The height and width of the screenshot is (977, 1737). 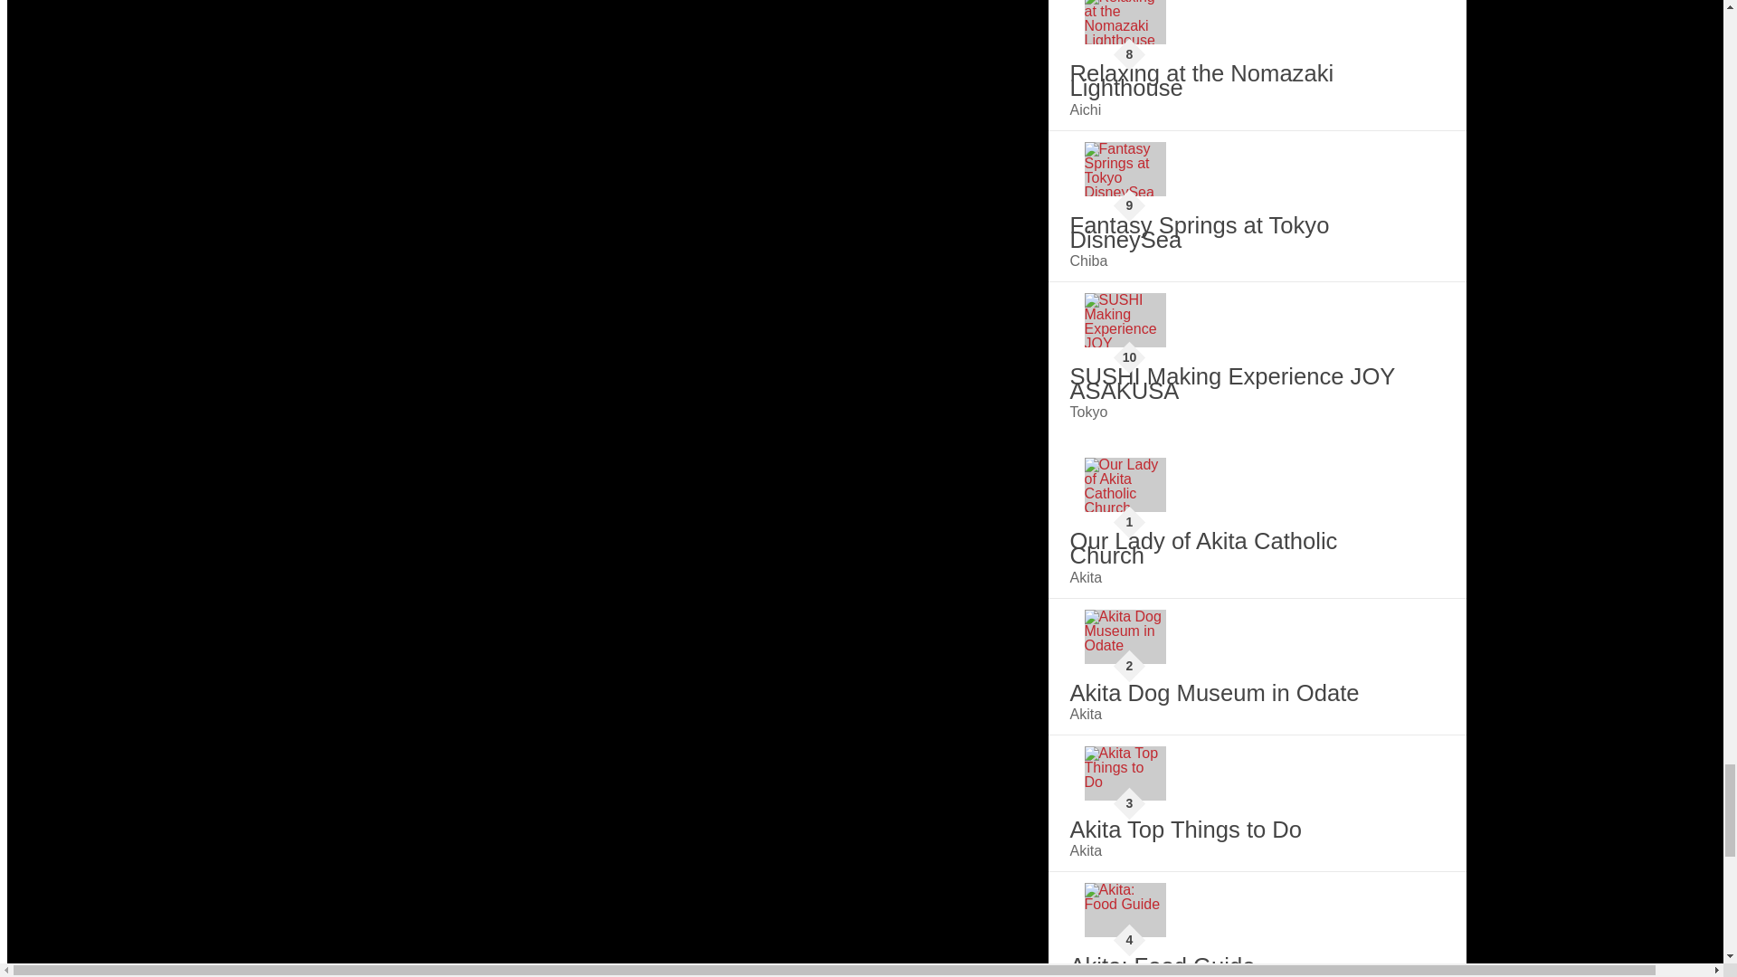 What do you see at coordinates (1125, 910) in the screenshot?
I see `Akita: Food Guide` at bounding box center [1125, 910].